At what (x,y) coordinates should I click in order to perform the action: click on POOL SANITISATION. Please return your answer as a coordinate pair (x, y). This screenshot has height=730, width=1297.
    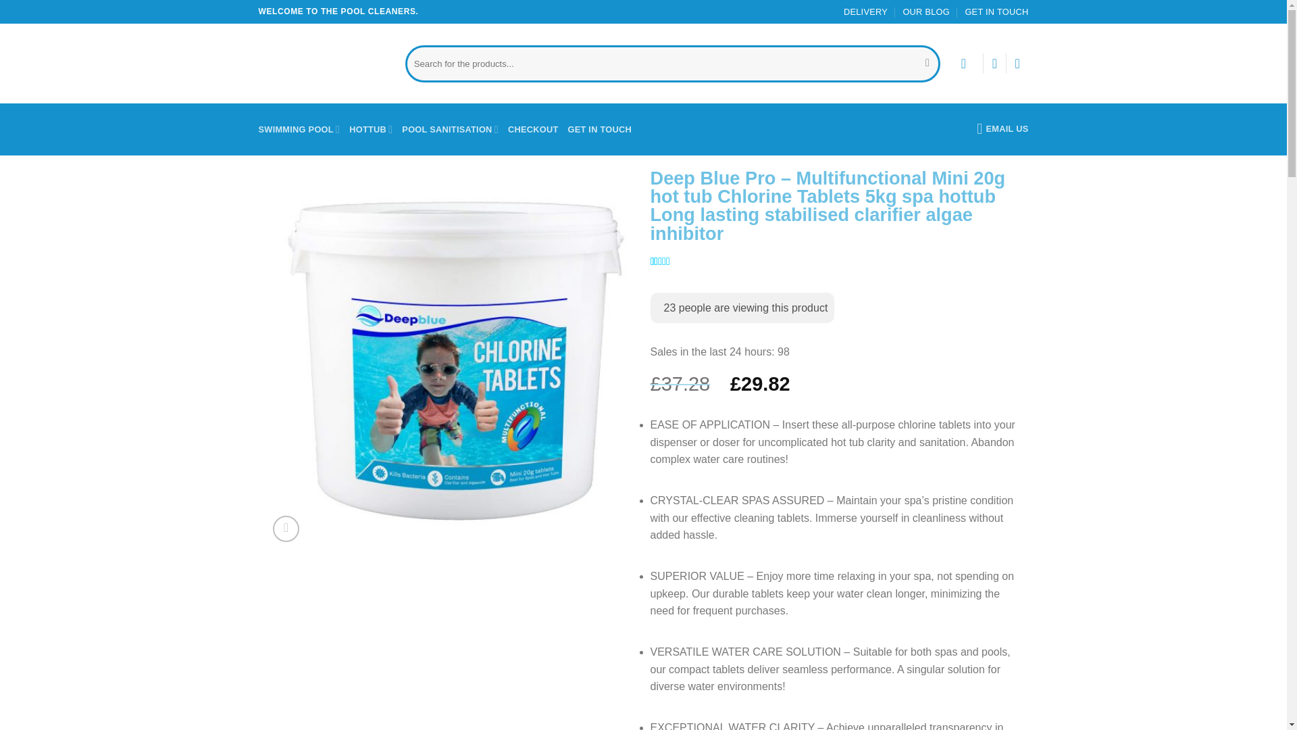
    Looking at the image, I should click on (450, 130).